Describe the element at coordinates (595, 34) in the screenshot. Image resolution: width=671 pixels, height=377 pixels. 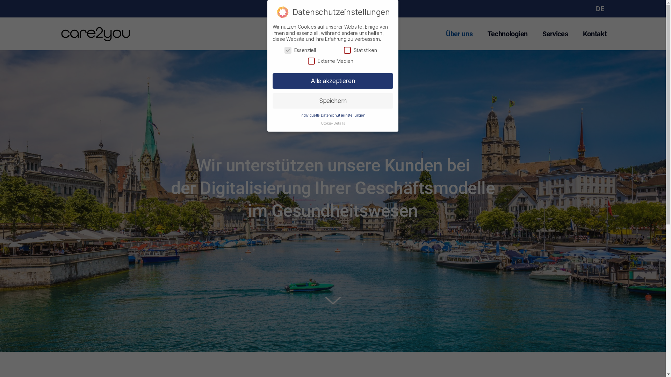
I see `Kontakt` at that location.